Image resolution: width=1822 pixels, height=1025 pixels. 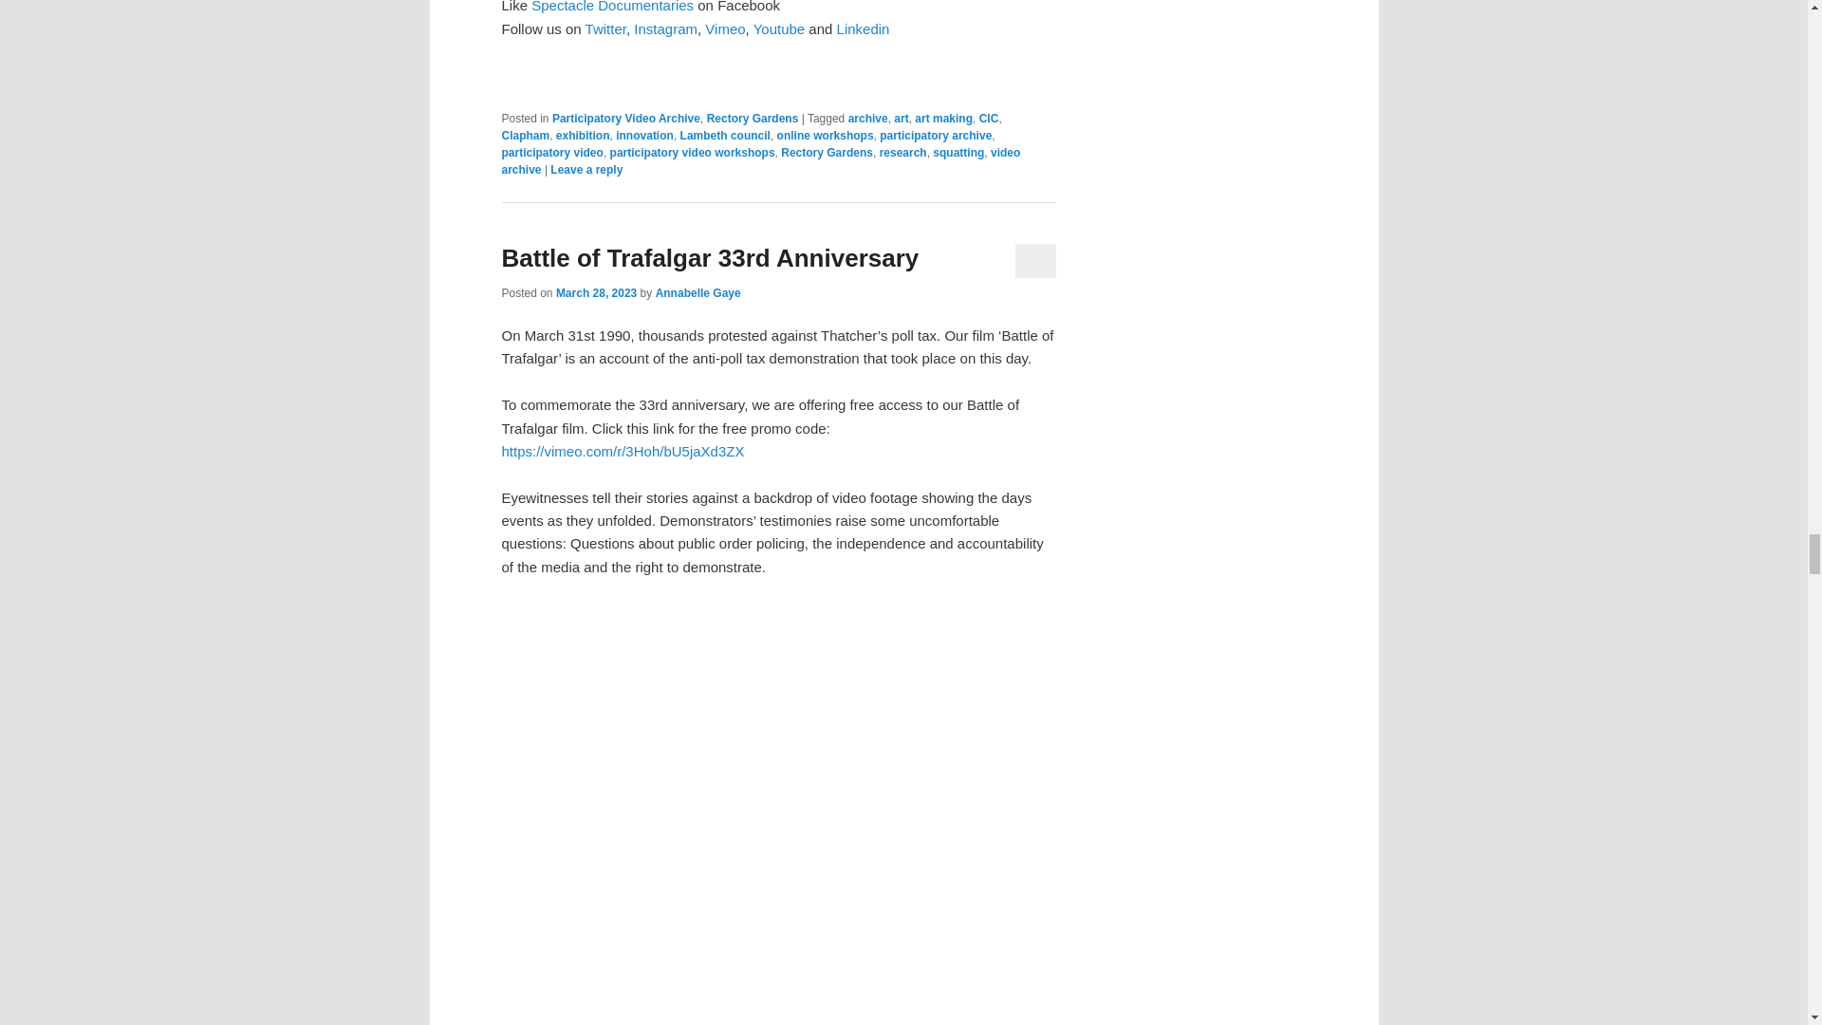 What do you see at coordinates (778, 814) in the screenshot?
I see `Battle of Trafalgar` at bounding box center [778, 814].